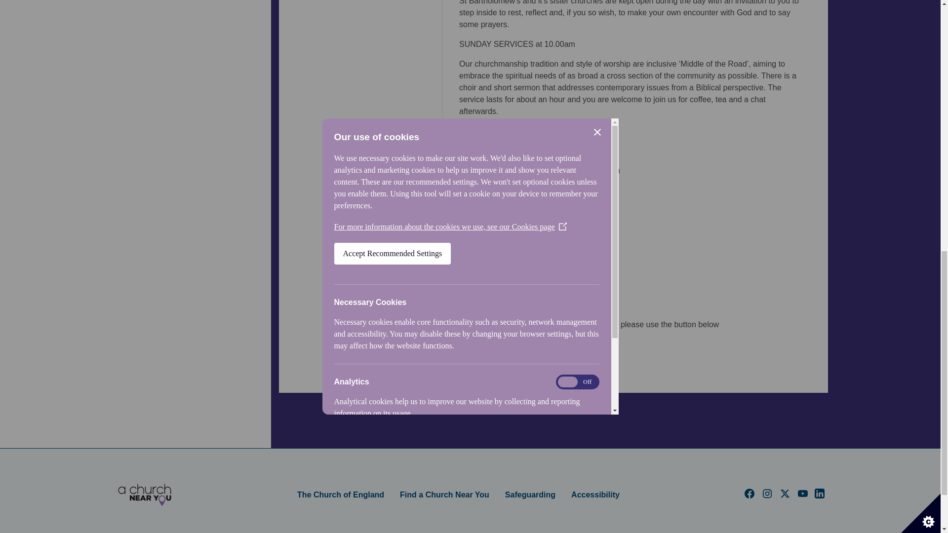  Describe the element at coordinates (144, 495) in the screenshot. I see `ACNY home` at that location.